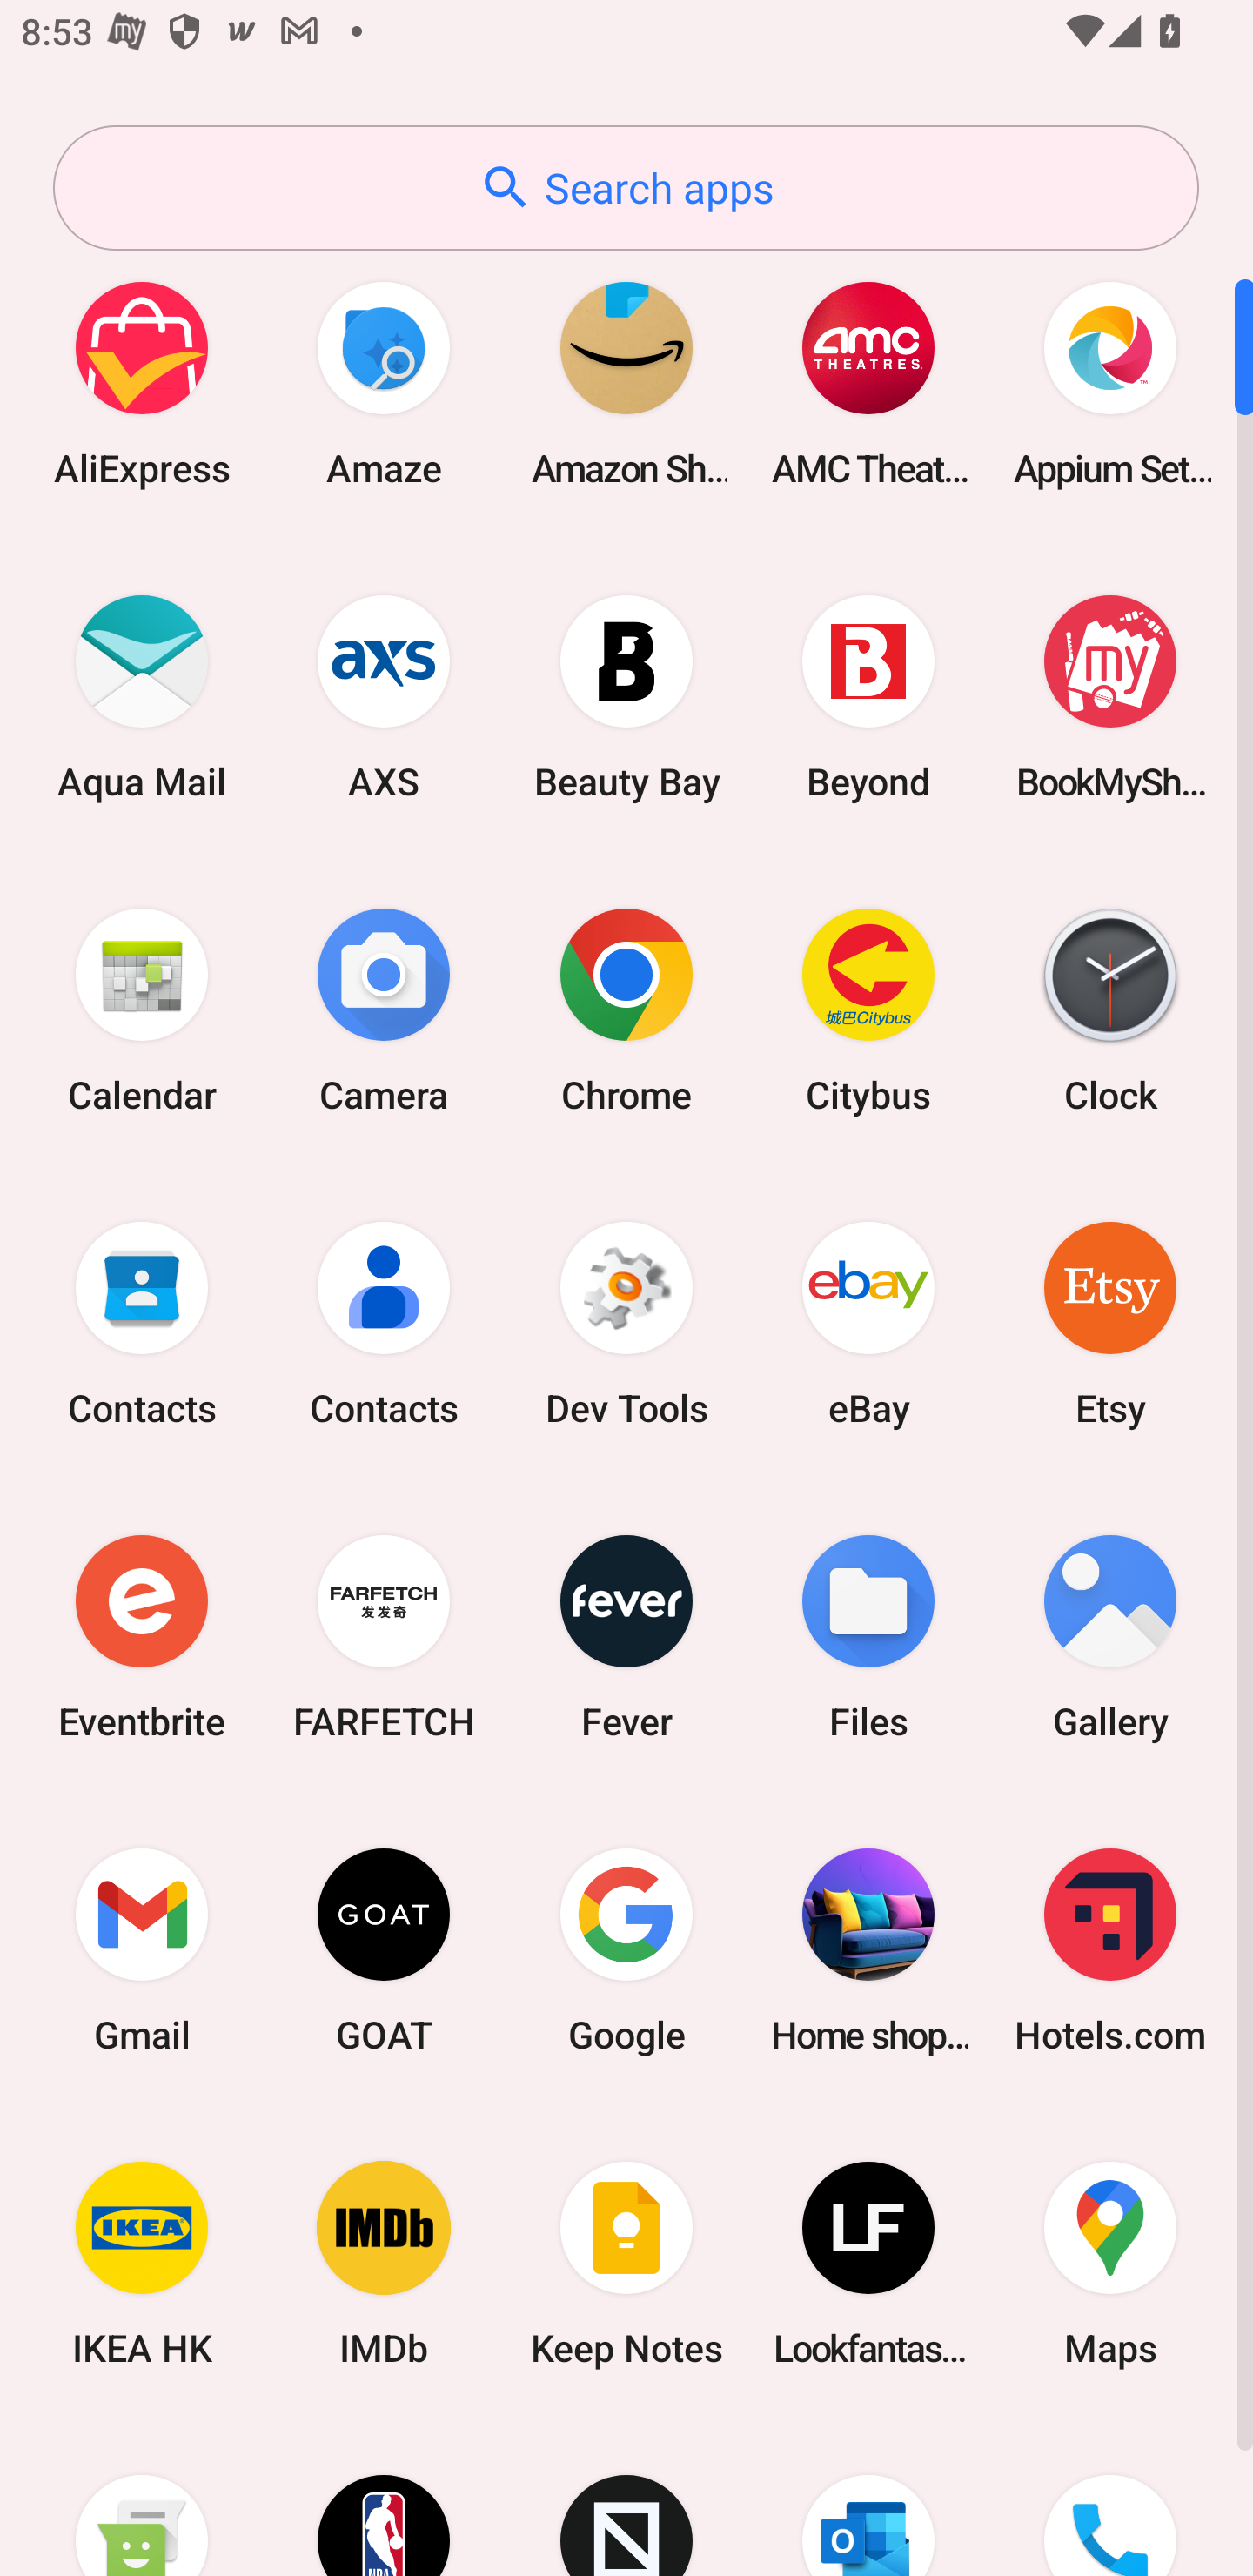 This screenshot has height=2576, width=1253. I want to click on Chrome, so click(626, 1010).